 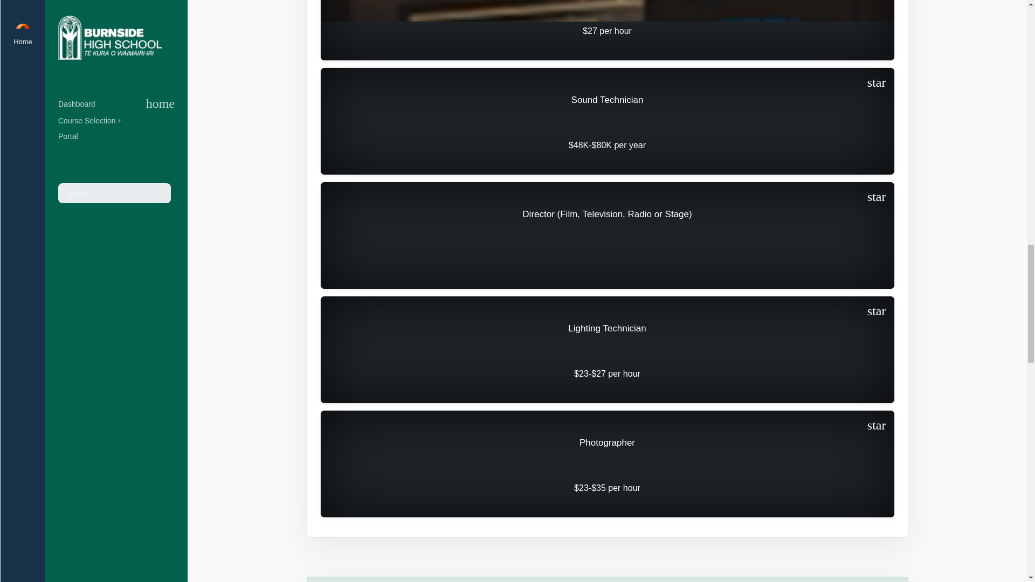 What do you see at coordinates (877, 197) in the screenshot?
I see `star` at bounding box center [877, 197].